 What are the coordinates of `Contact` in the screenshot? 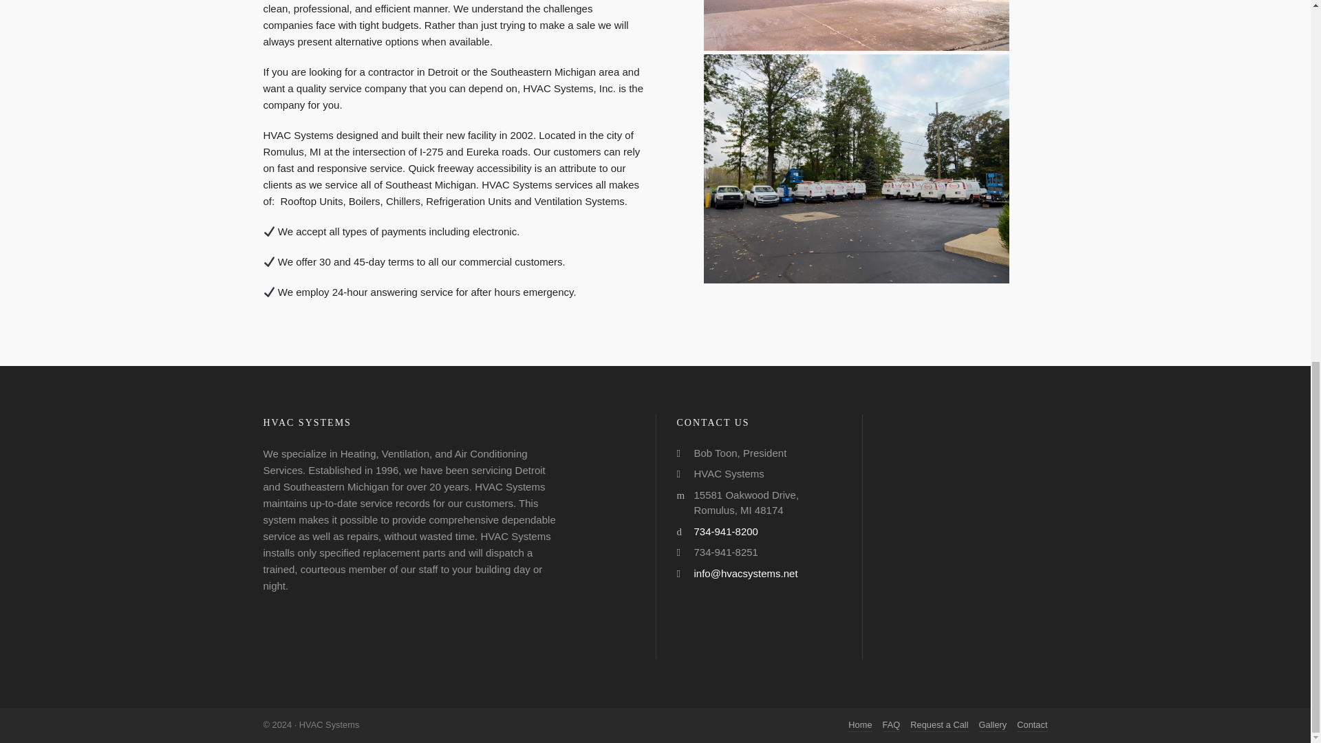 It's located at (1032, 725).